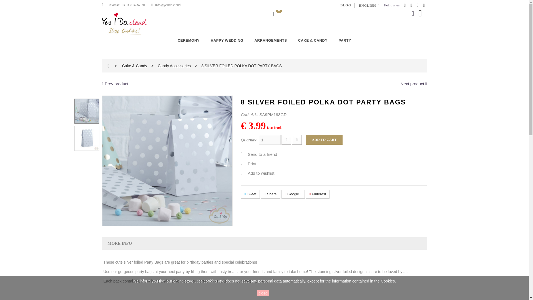 The width and height of the screenshot is (533, 300). Describe the element at coordinates (270, 140) in the screenshot. I see `1` at that location.